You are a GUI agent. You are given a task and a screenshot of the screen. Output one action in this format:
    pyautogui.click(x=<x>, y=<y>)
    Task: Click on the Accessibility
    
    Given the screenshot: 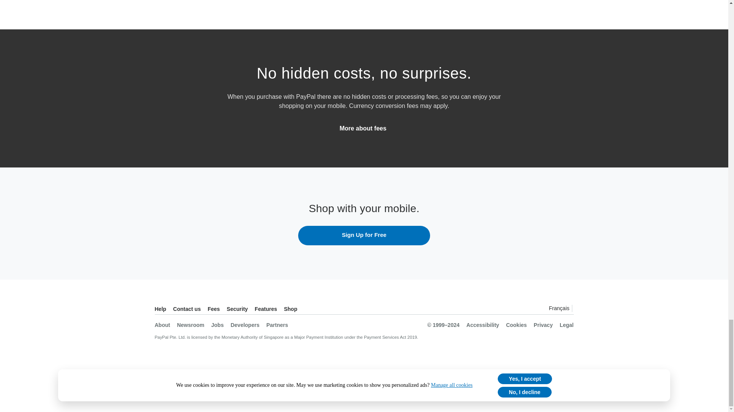 What is the action you would take?
    pyautogui.click(x=482, y=323)
    